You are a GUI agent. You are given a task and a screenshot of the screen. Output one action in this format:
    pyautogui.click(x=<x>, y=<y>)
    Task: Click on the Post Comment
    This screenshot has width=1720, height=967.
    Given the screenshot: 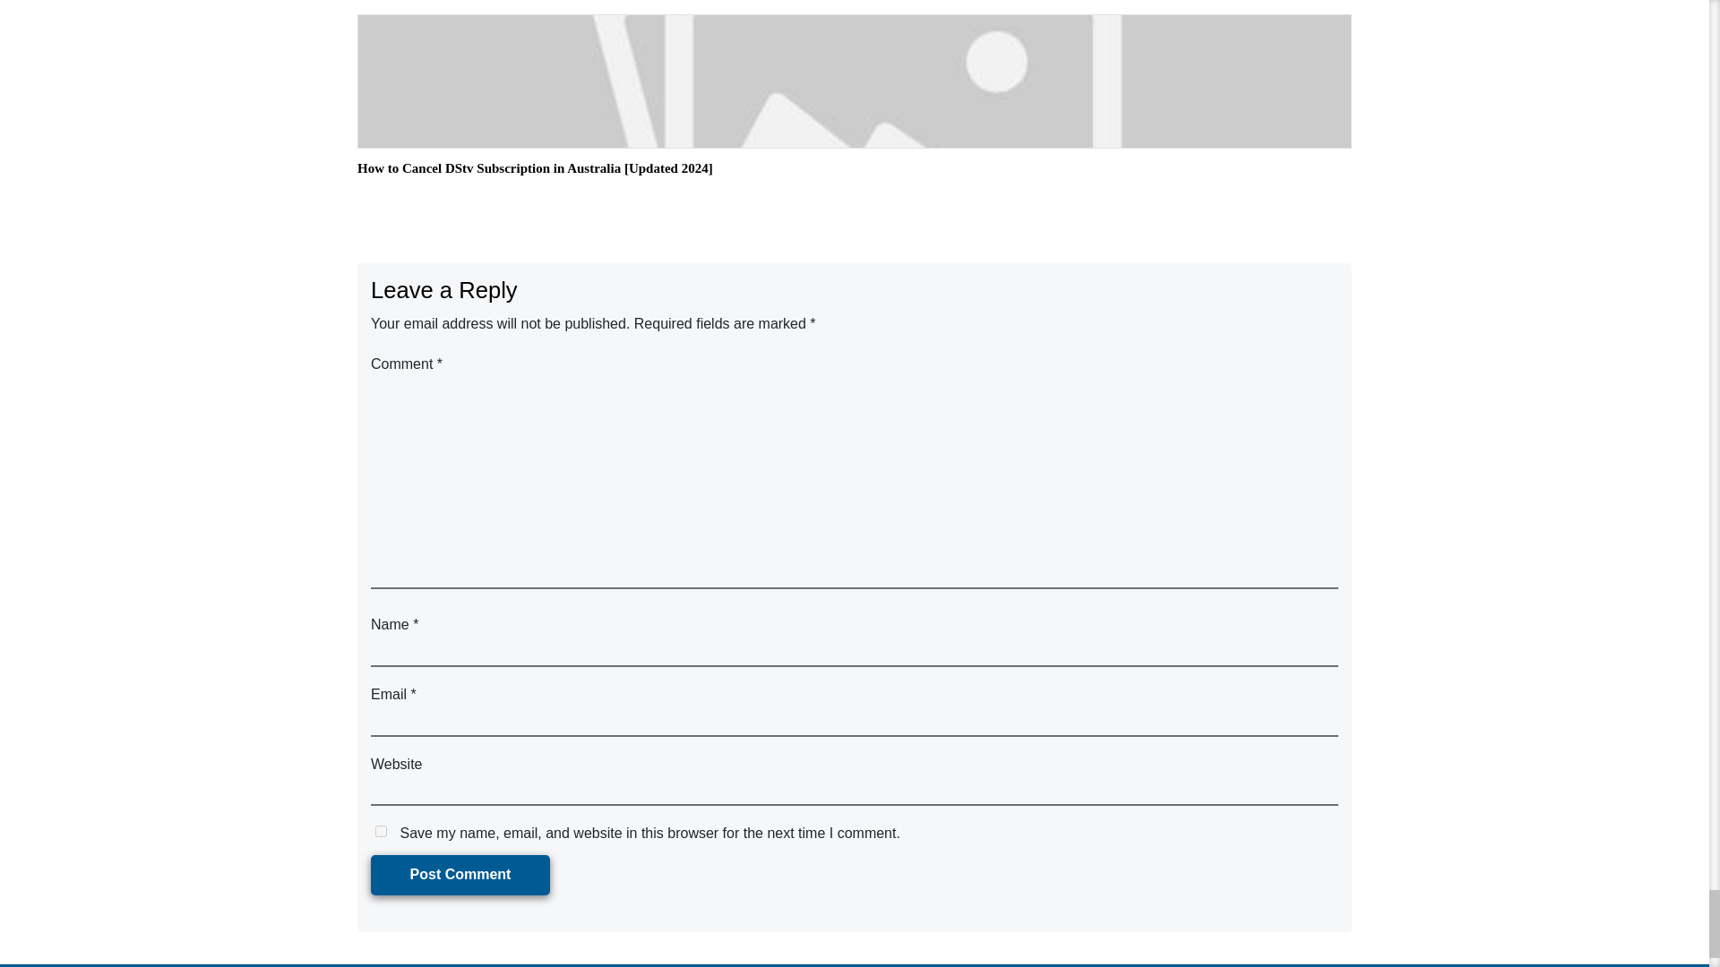 What is the action you would take?
    pyautogui.click(x=460, y=875)
    